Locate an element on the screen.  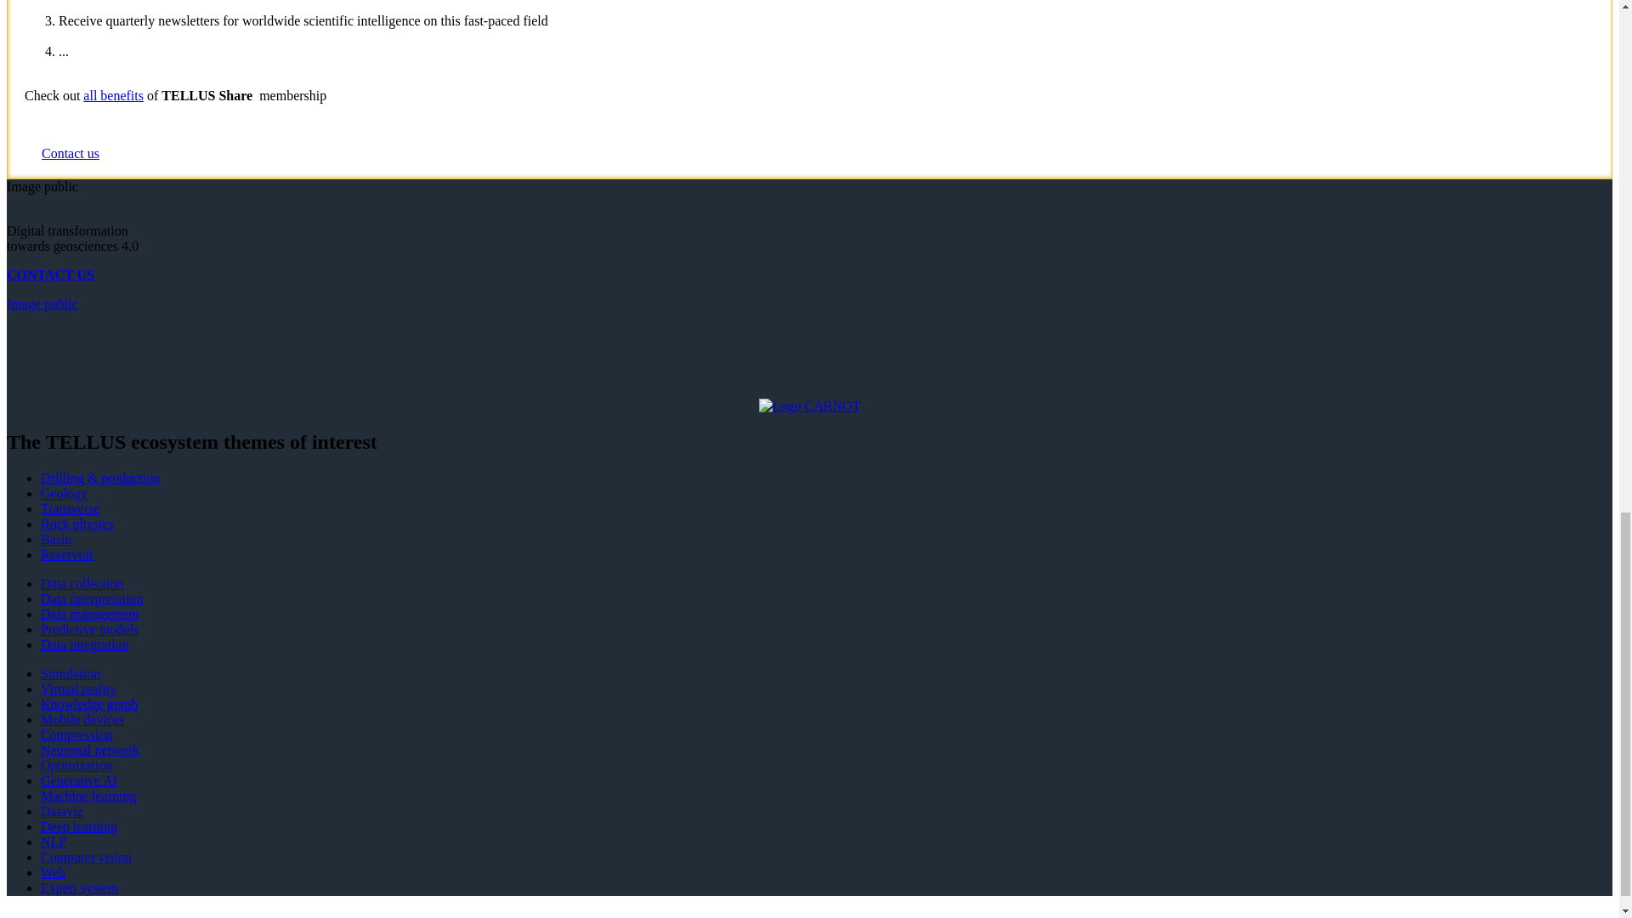
Virtual reality is located at coordinates (78, 688).